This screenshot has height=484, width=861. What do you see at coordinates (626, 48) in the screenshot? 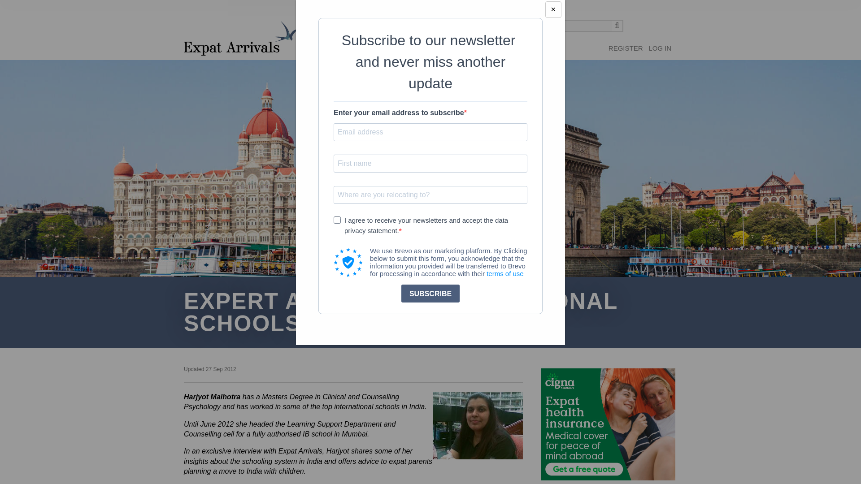
I see `Sign me up` at bounding box center [626, 48].